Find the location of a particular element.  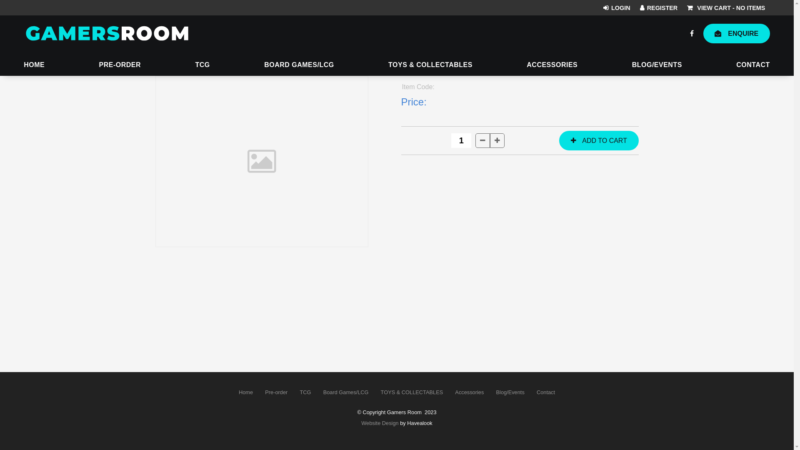

TOYS & COLLECTABLES is located at coordinates (412, 392).